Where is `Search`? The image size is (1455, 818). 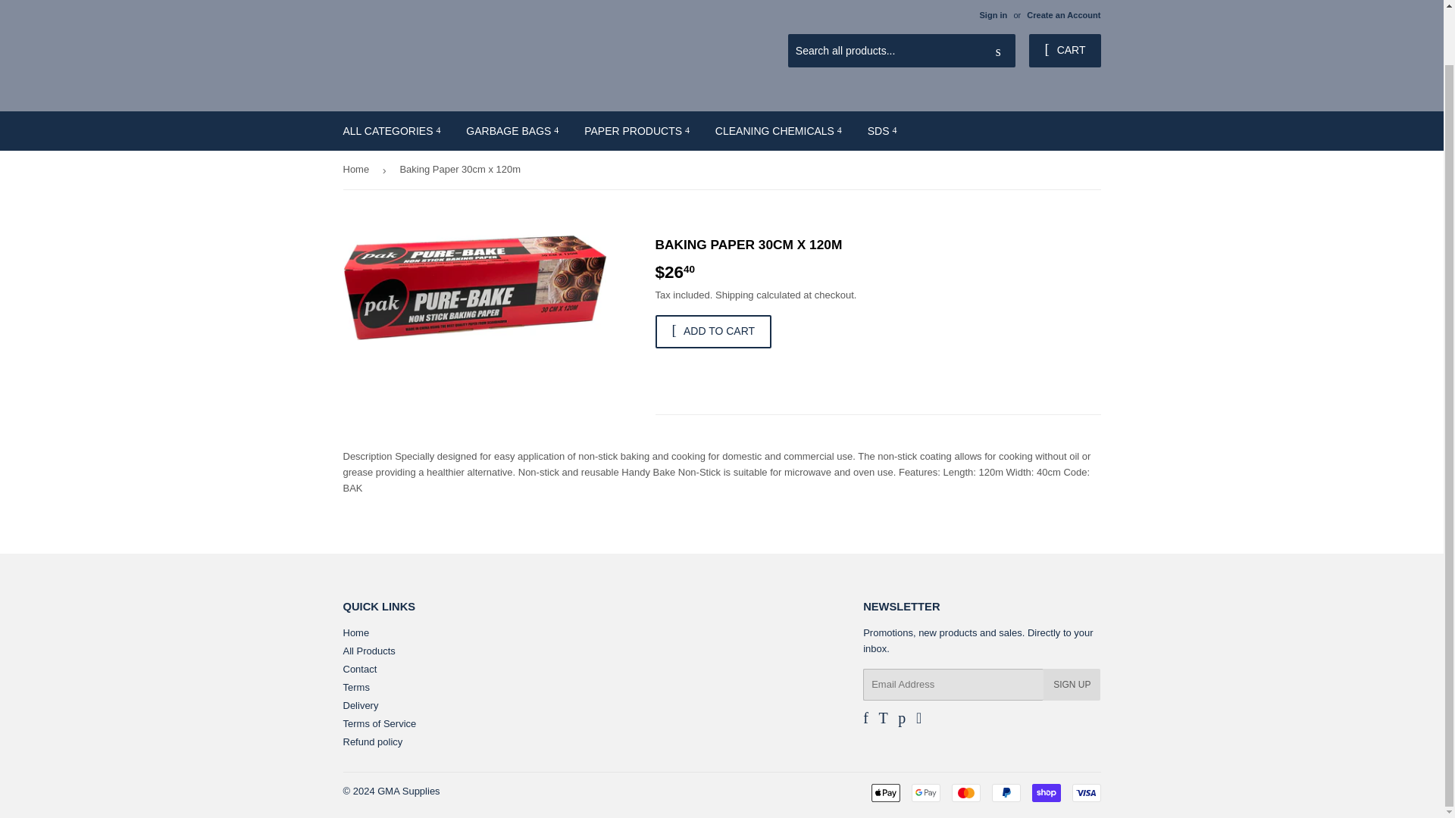
Search is located at coordinates (998, 52).